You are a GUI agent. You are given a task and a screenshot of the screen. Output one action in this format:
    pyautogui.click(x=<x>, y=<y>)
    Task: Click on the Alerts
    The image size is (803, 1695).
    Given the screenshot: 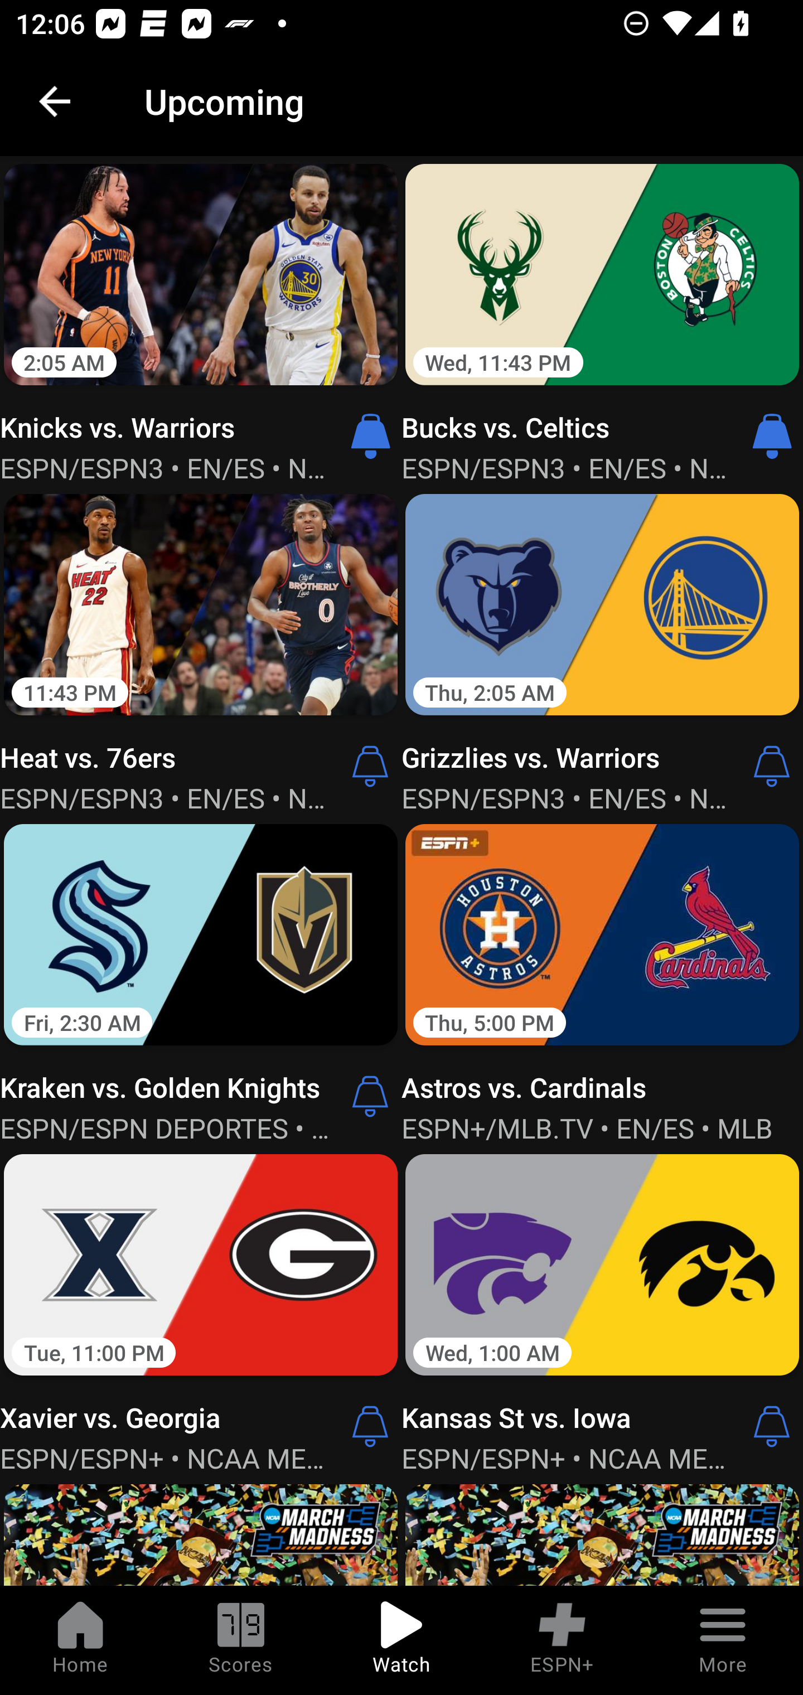 What is the action you would take?
    pyautogui.click(x=370, y=766)
    